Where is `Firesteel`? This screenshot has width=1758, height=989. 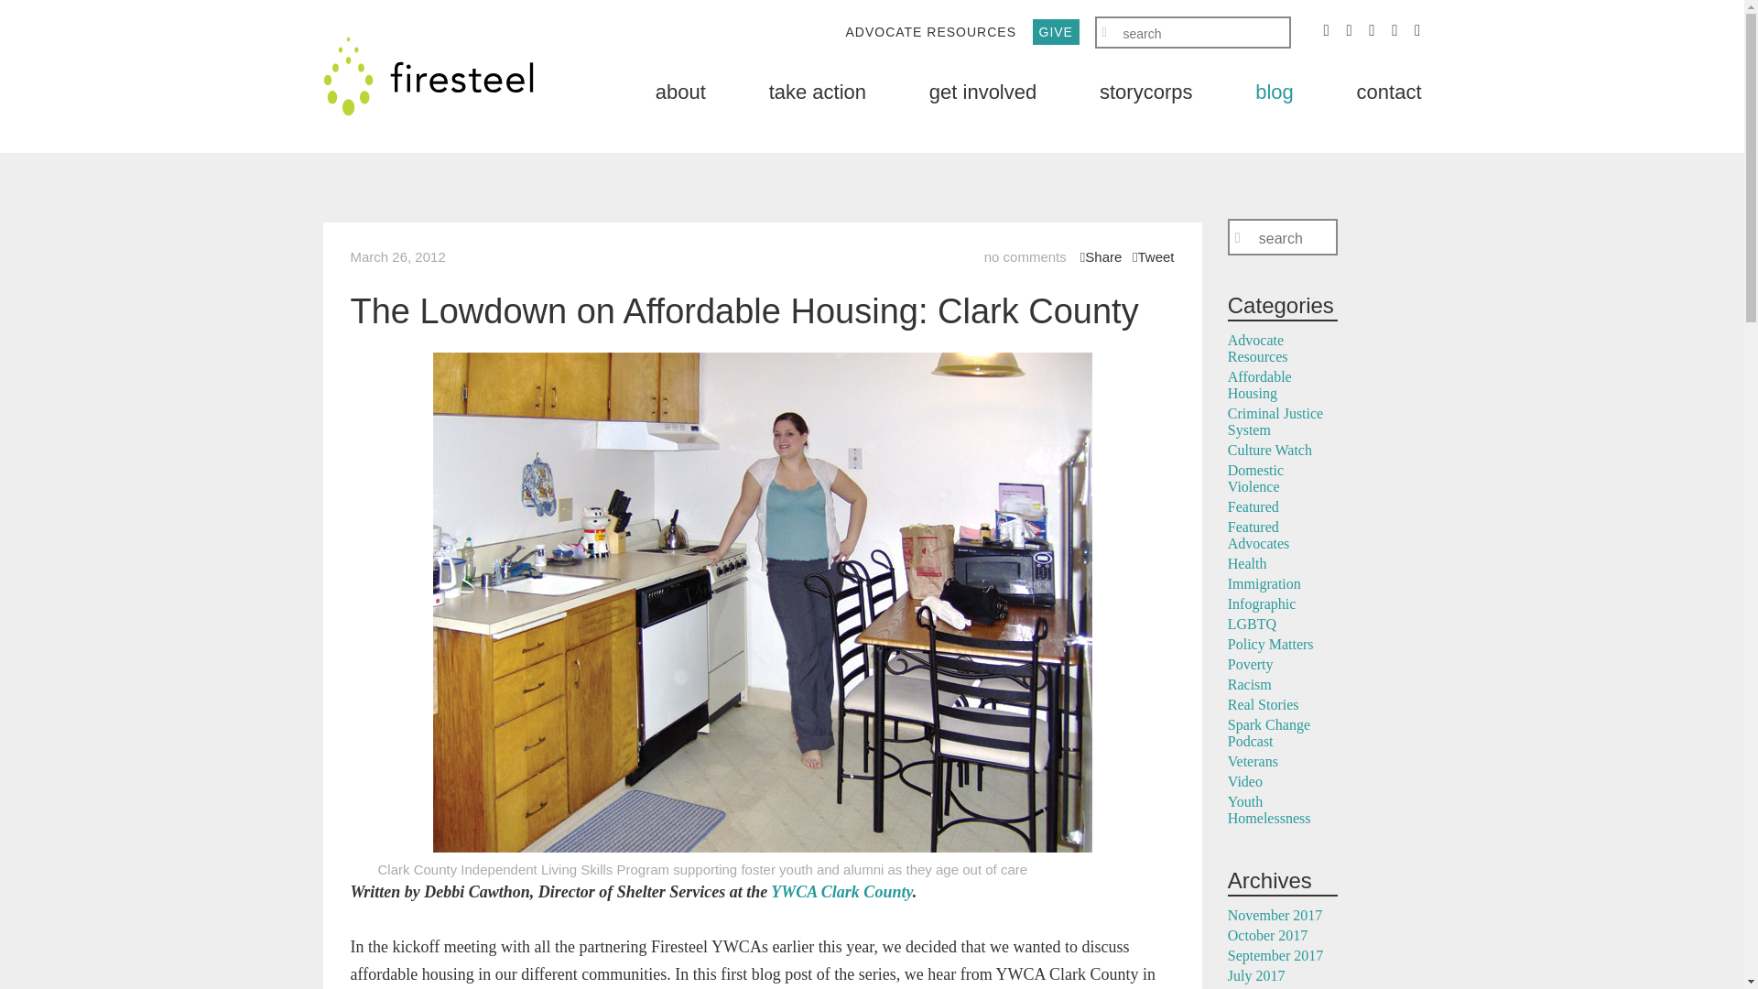 Firesteel is located at coordinates (427, 76).